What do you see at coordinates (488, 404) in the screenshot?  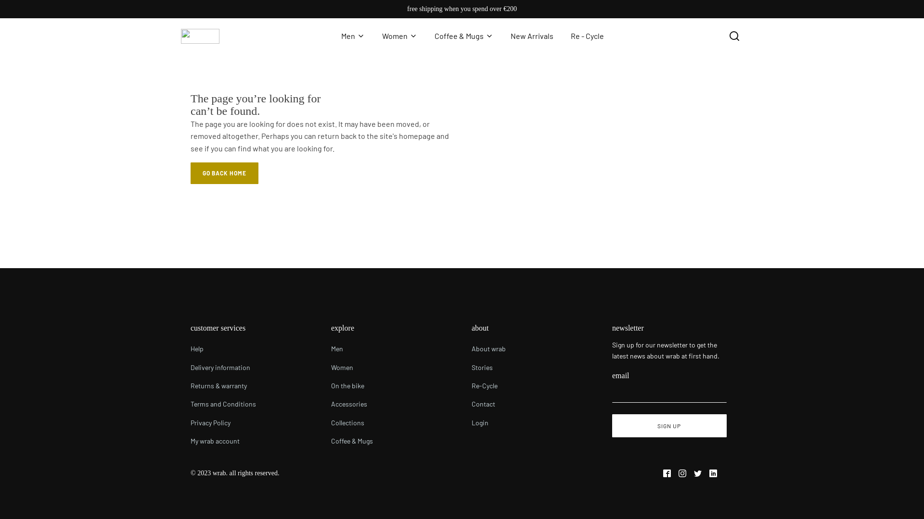 I see `Contact` at bounding box center [488, 404].